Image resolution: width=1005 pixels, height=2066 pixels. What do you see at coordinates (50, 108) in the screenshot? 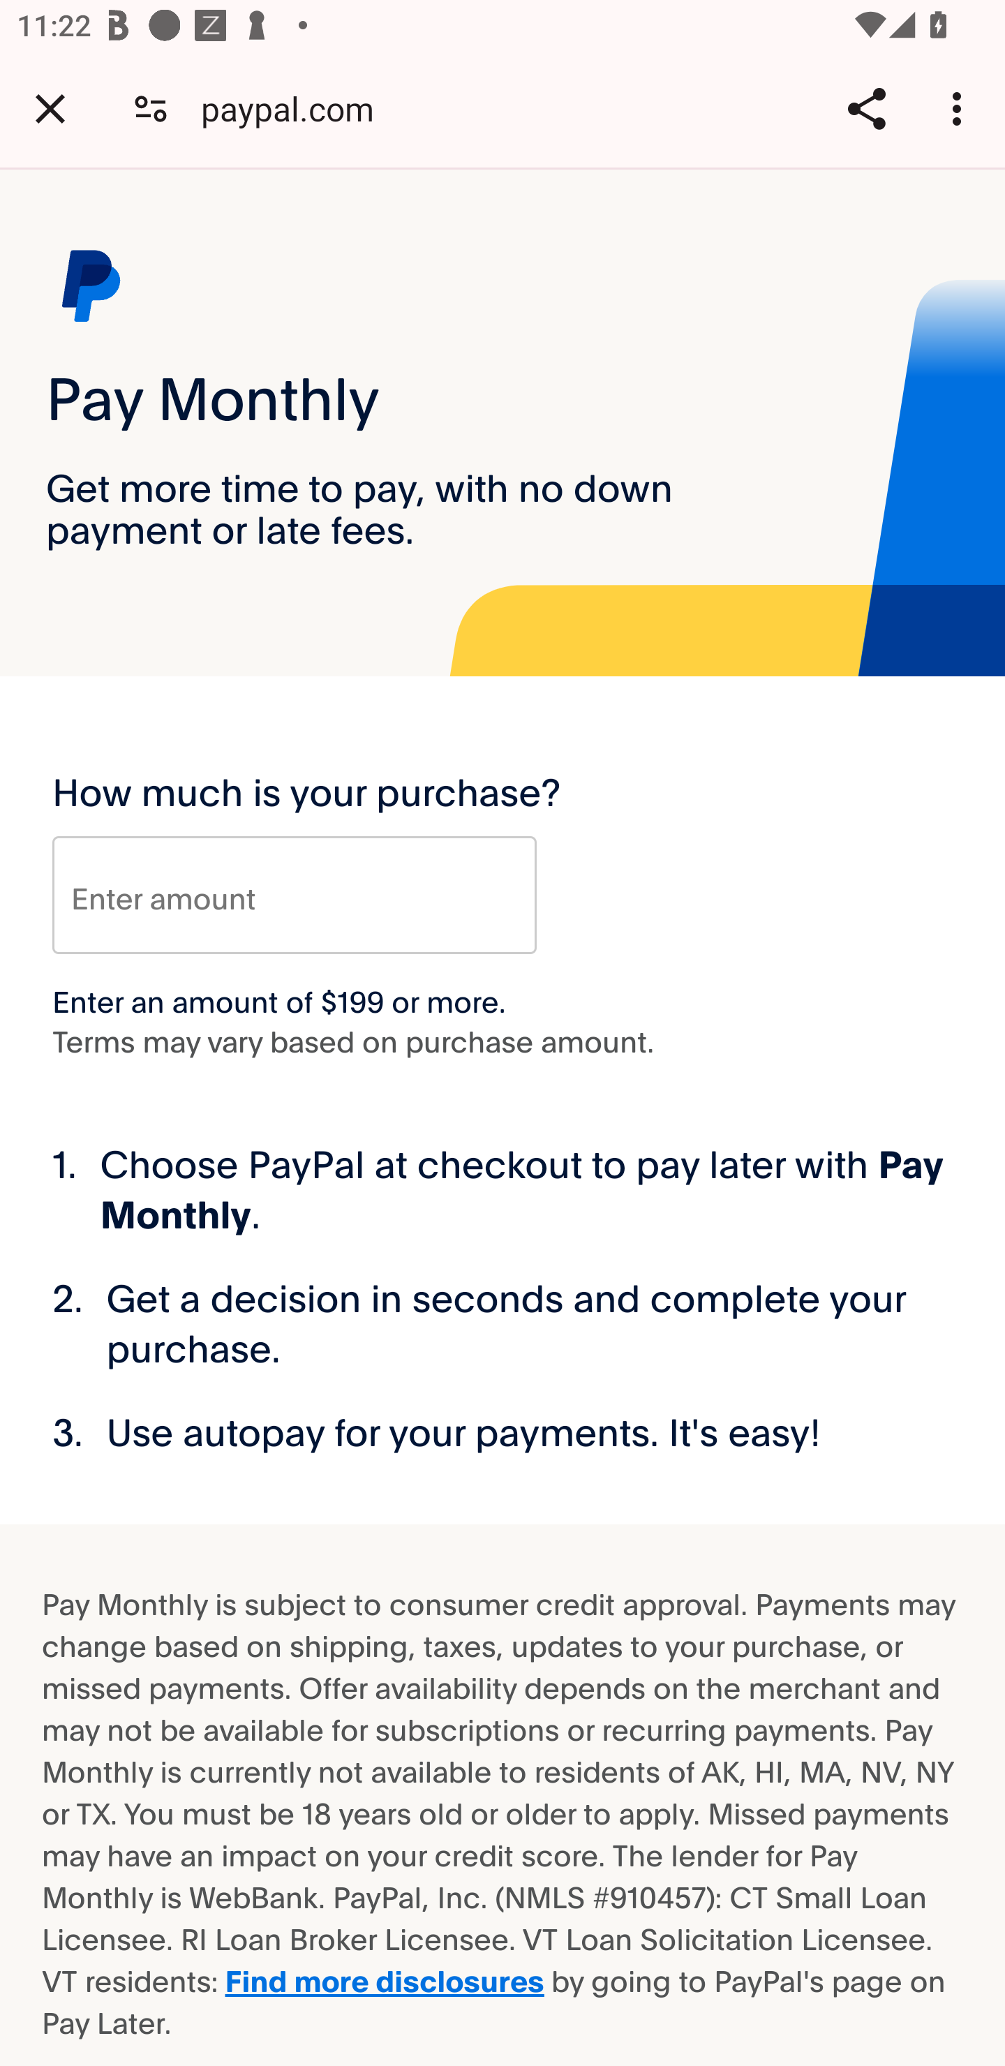
I see `Close tab` at bounding box center [50, 108].